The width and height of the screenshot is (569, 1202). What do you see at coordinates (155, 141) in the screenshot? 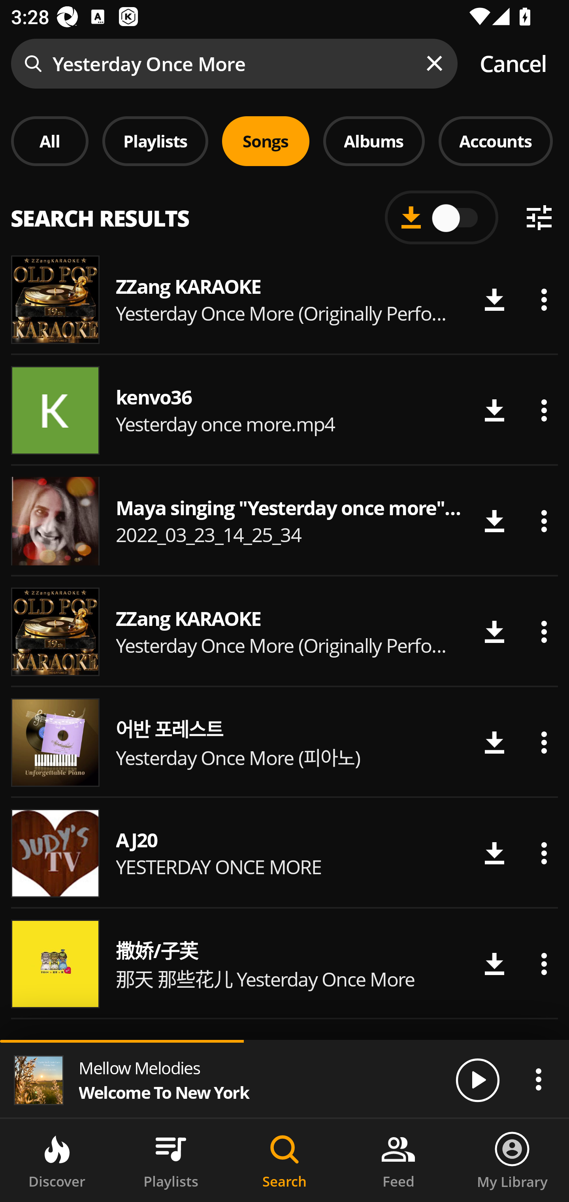
I see `Playlists` at bounding box center [155, 141].